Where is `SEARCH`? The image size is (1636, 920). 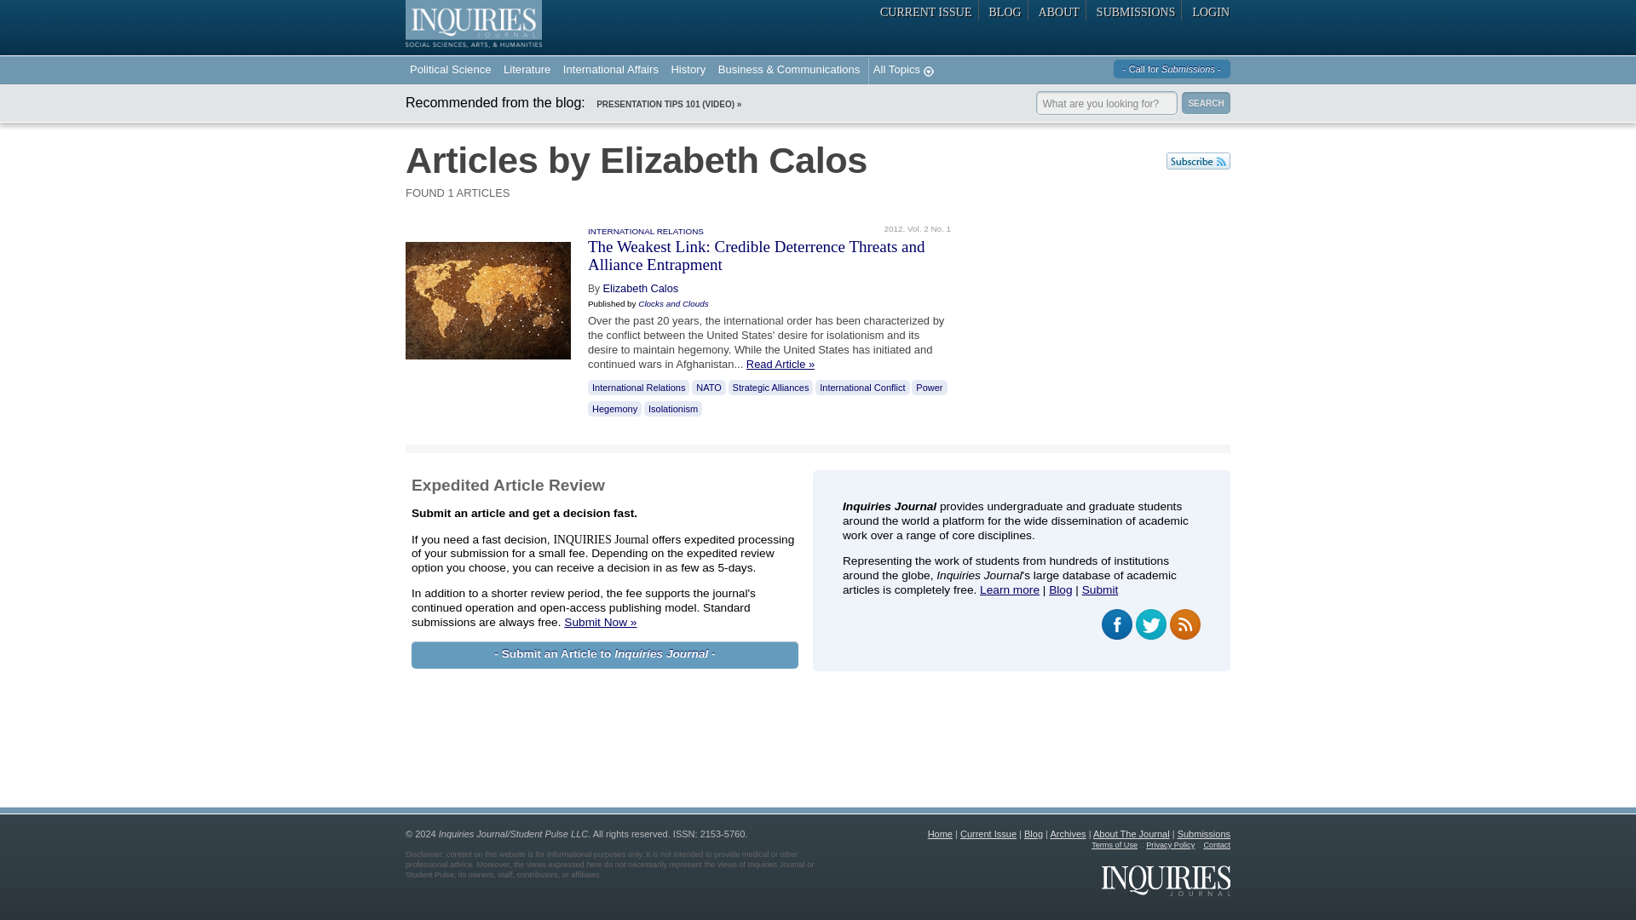
SEARCH is located at coordinates (1205, 102).